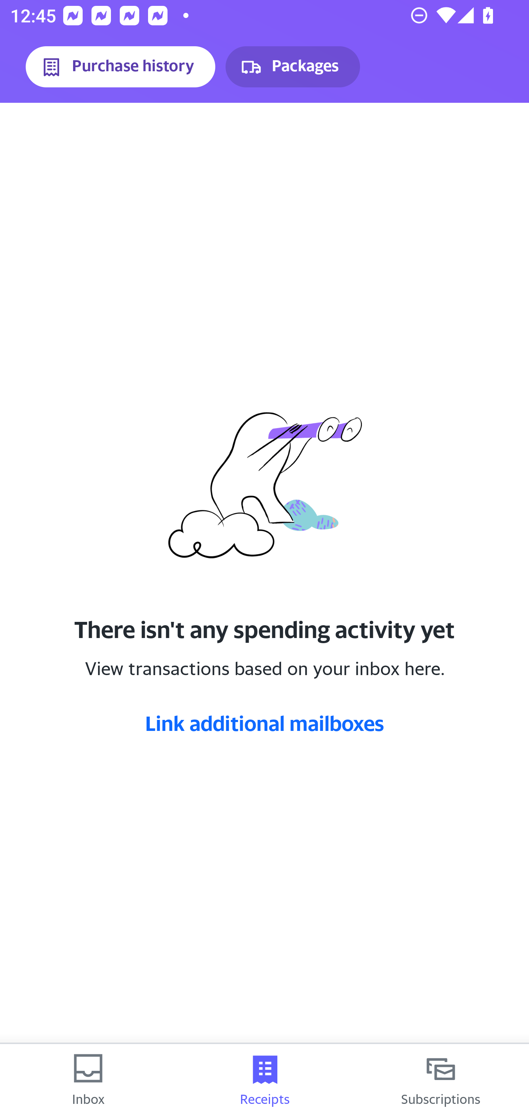  I want to click on Subscriptions, so click(441, 1080).